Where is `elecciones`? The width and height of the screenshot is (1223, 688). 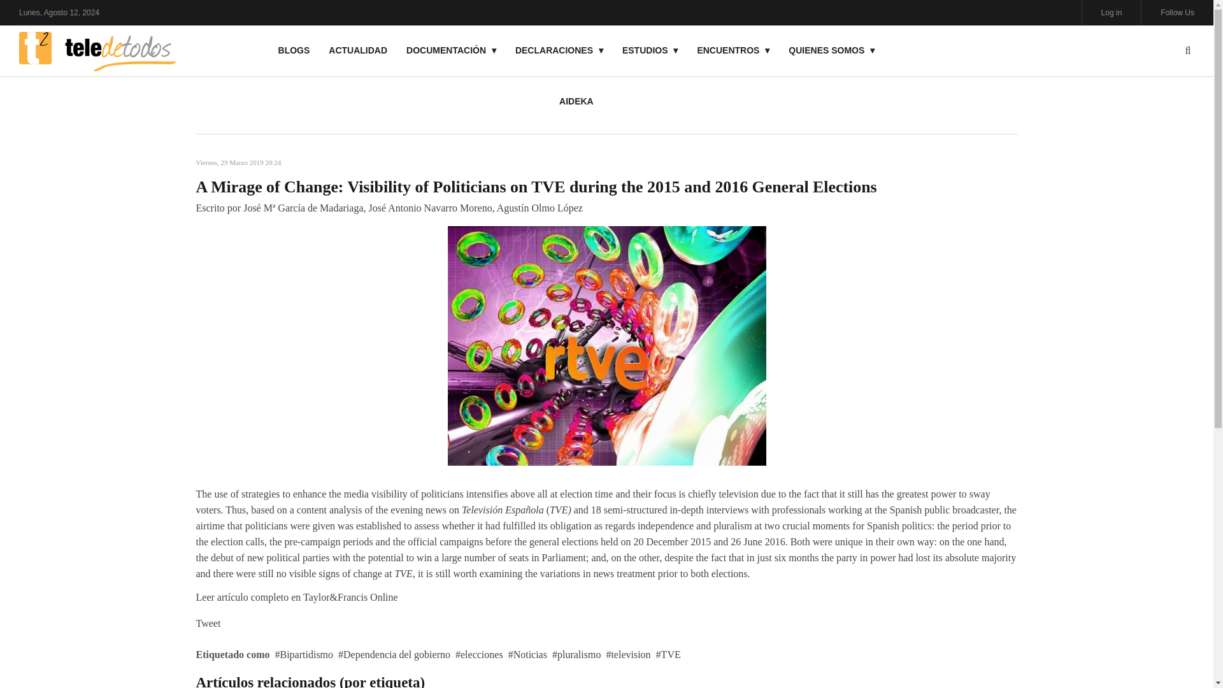
elecciones is located at coordinates (479, 654).